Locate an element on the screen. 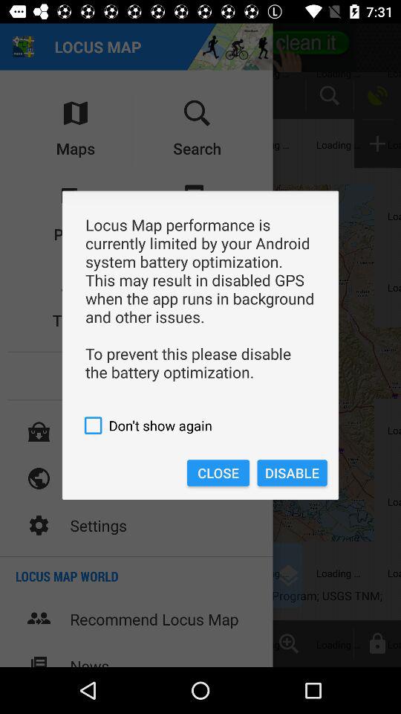  select the icon below the don t show item is located at coordinates (218, 473).